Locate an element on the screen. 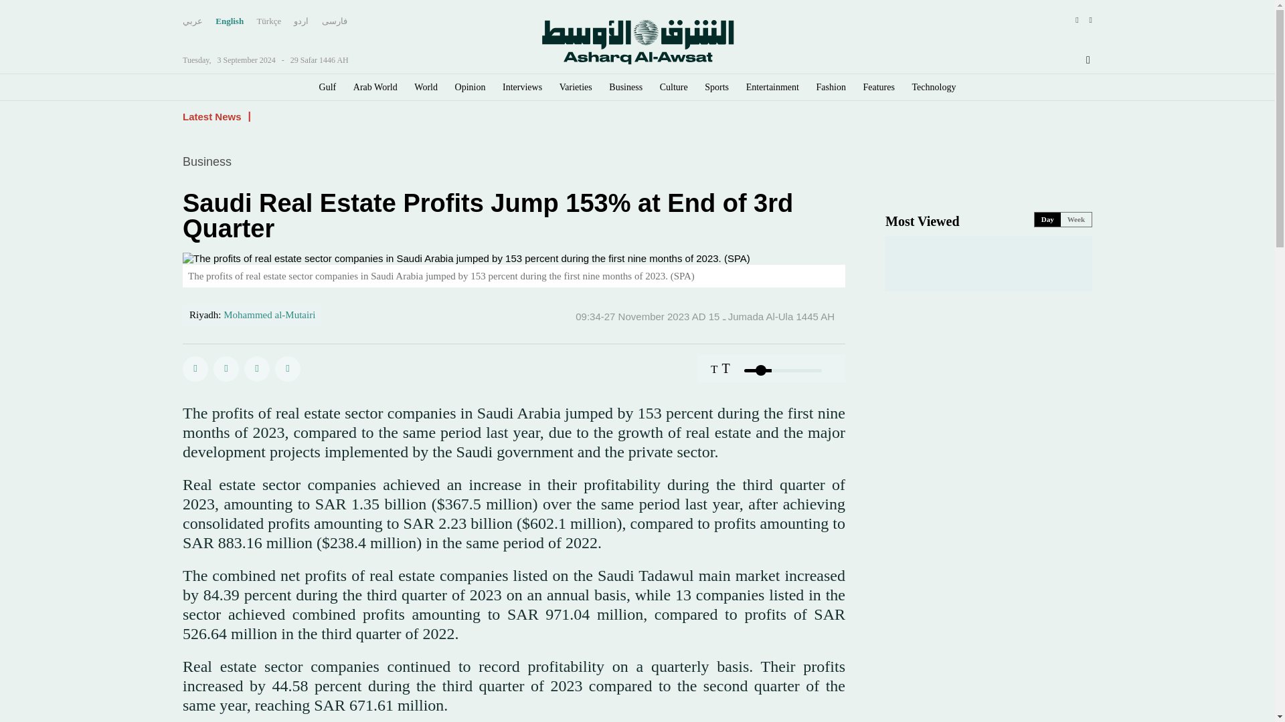  Culture is located at coordinates (673, 88).